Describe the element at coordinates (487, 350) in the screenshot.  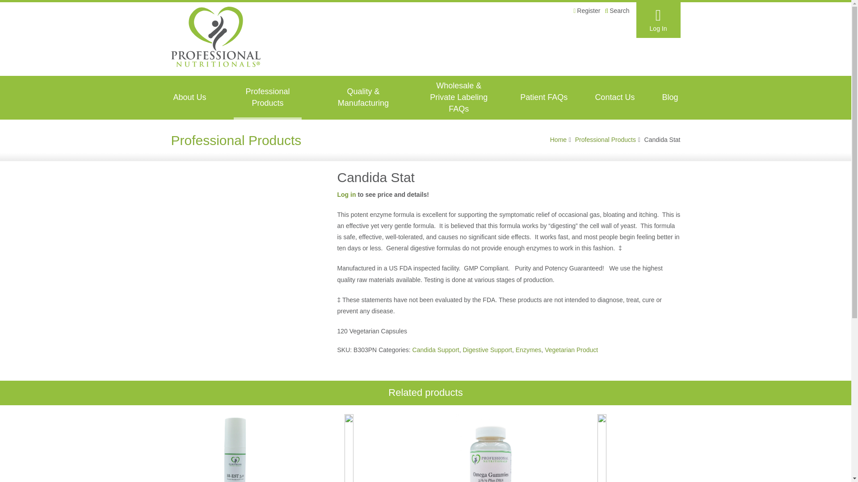
I see `Digestive Support` at that location.